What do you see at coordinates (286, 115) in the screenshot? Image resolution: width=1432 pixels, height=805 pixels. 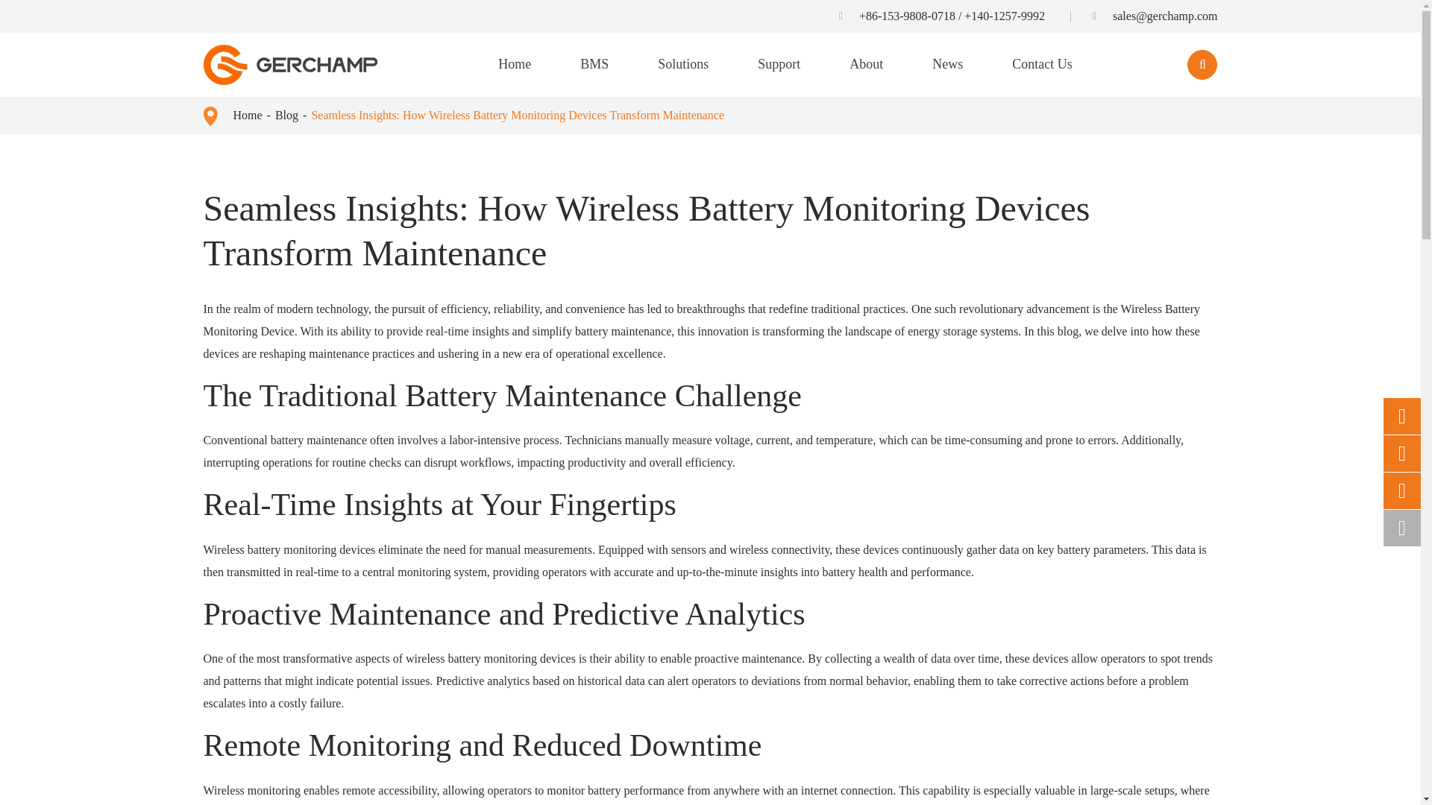 I see `Blog` at bounding box center [286, 115].